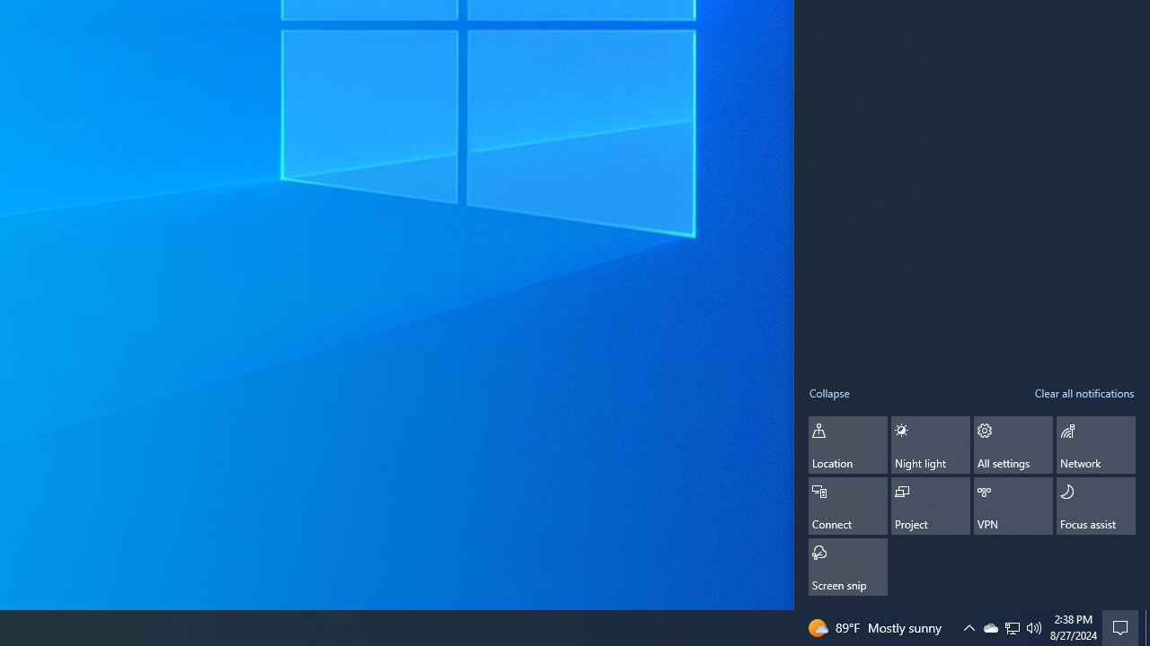 This screenshot has width=1150, height=646. I want to click on All settings, so click(1012, 628).